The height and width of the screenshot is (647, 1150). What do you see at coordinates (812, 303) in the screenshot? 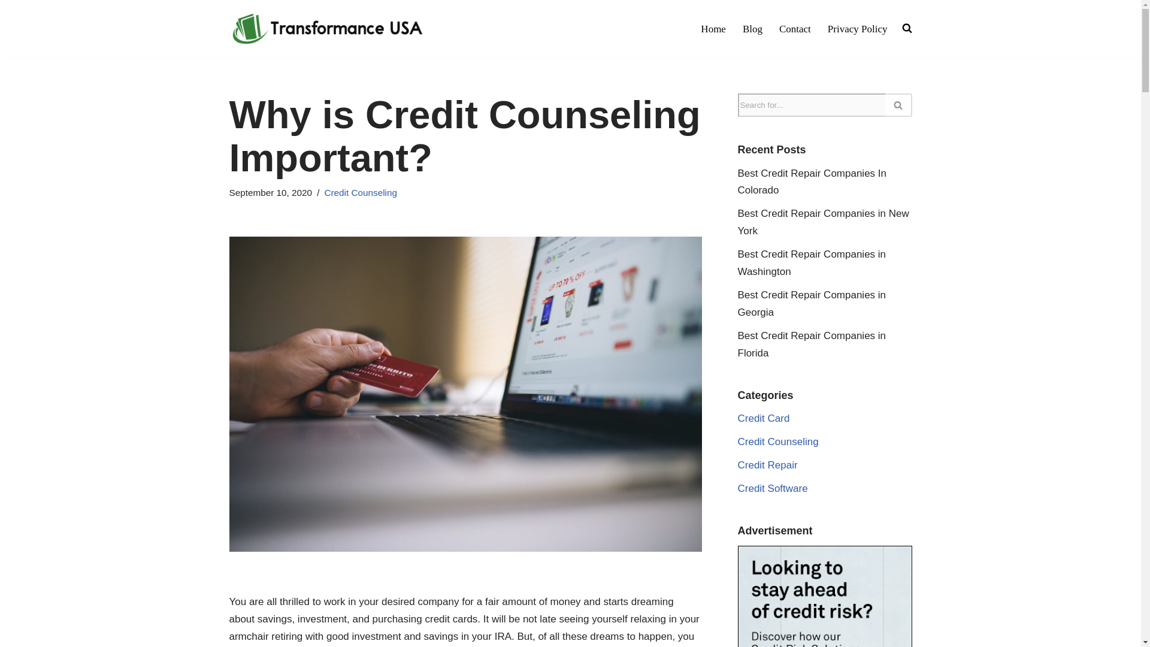
I see `Best Credit Repair Companies in Georgia` at bounding box center [812, 303].